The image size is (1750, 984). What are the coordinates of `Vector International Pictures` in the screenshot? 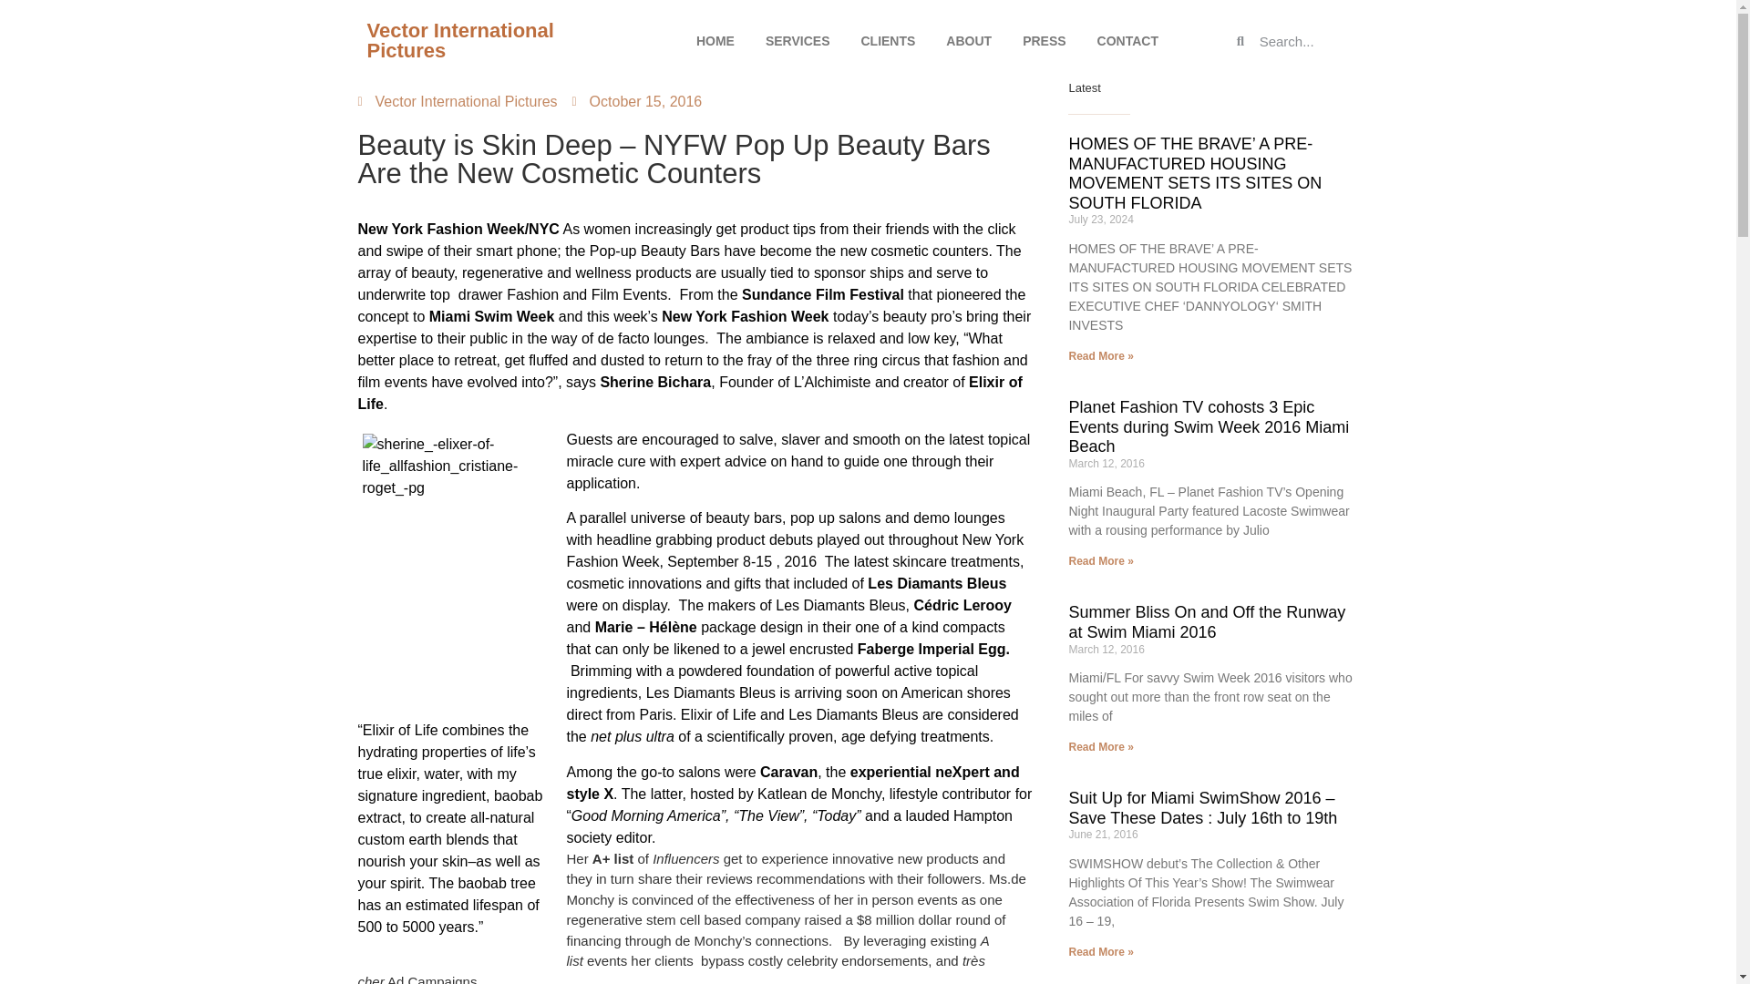 It's located at (459, 40).